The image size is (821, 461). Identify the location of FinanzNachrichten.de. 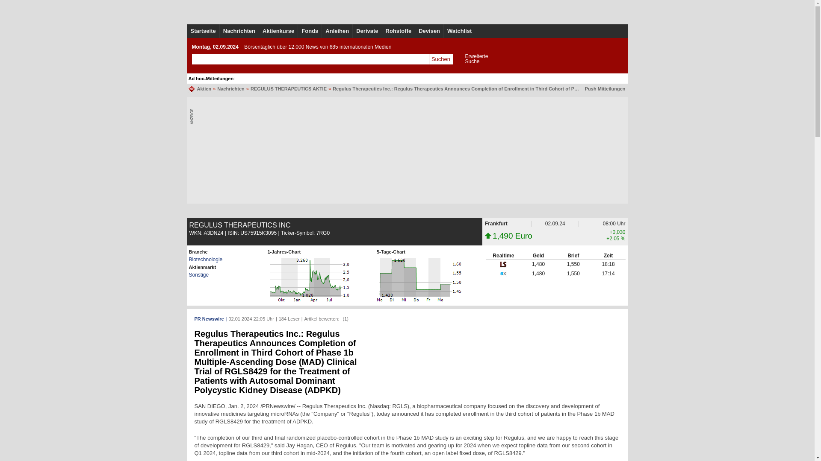
(192, 88).